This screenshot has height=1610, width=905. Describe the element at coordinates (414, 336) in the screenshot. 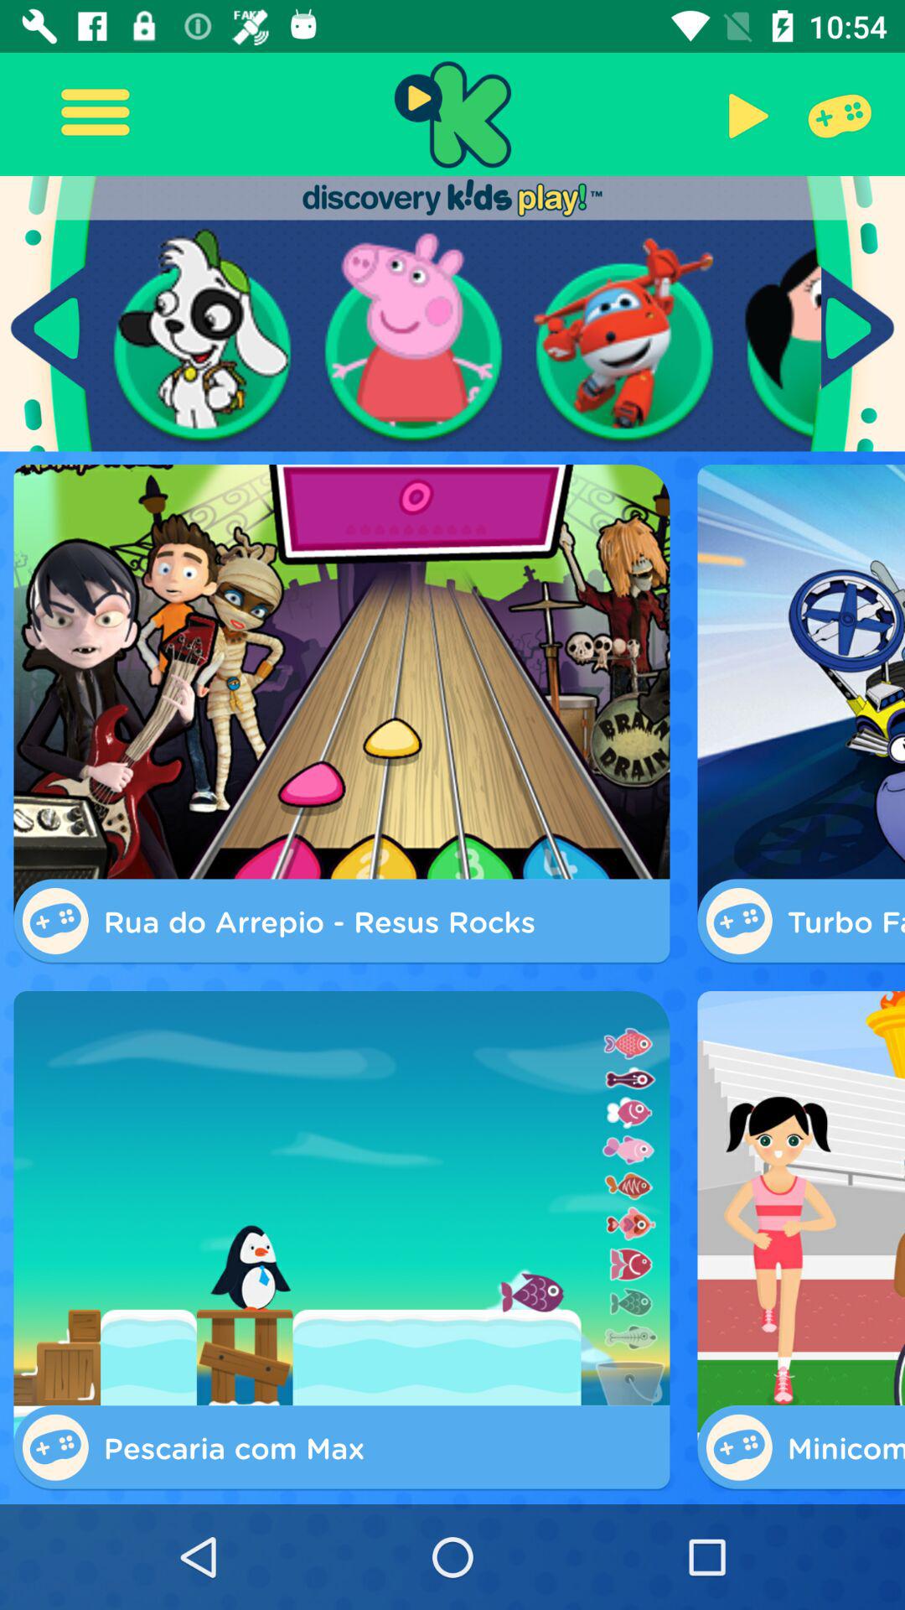

I see `click on the image which is in 1st row 2nd column` at that location.